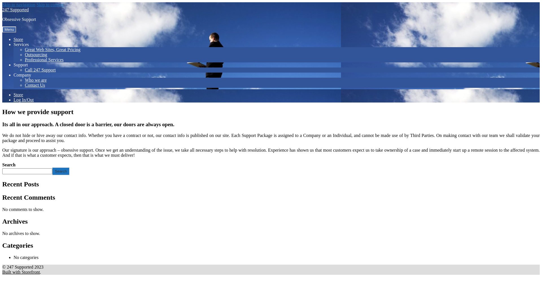 This screenshot has width=542, height=305. Describe the element at coordinates (21, 272) in the screenshot. I see `Built with Storefront` at that location.